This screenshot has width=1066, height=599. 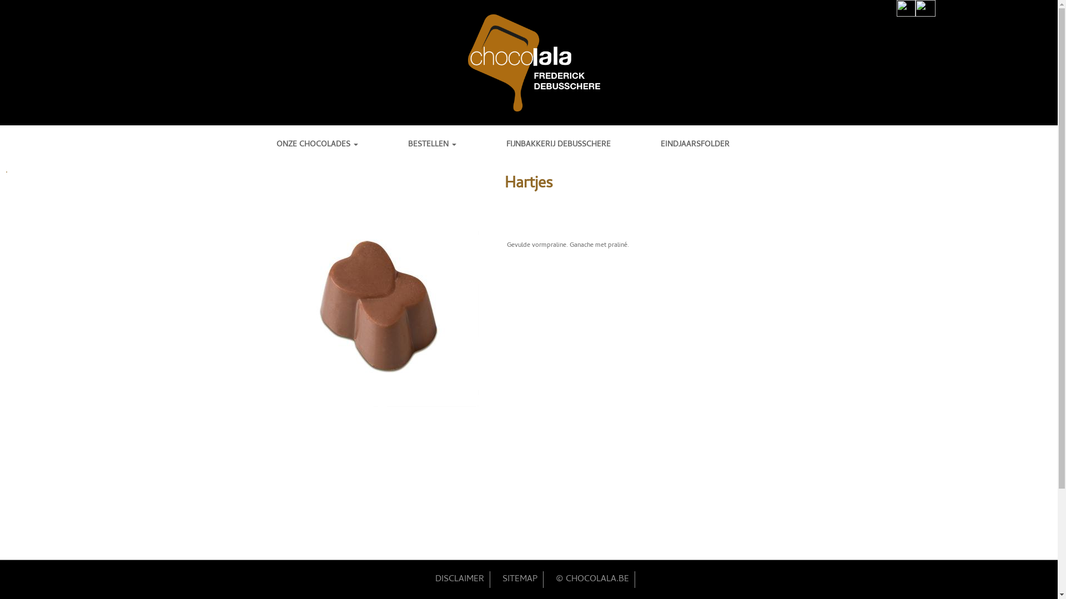 I want to click on ONZE CHOCOLADES, so click(x=334, y=145).